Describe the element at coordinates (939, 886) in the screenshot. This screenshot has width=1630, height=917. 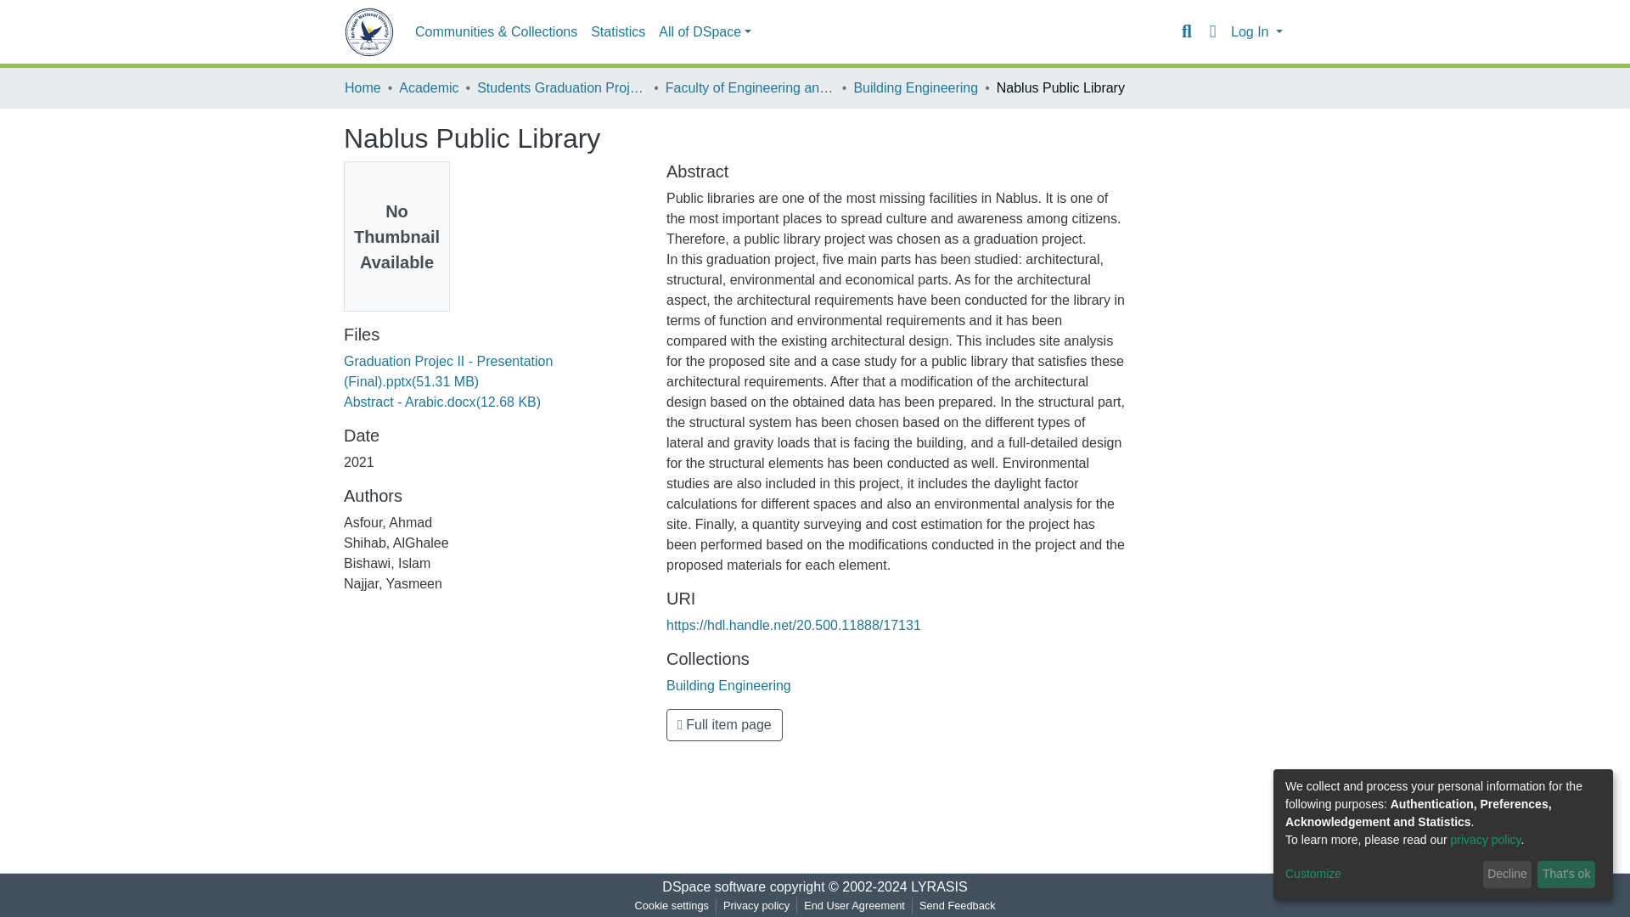
I see `LYRASIS` at that location.